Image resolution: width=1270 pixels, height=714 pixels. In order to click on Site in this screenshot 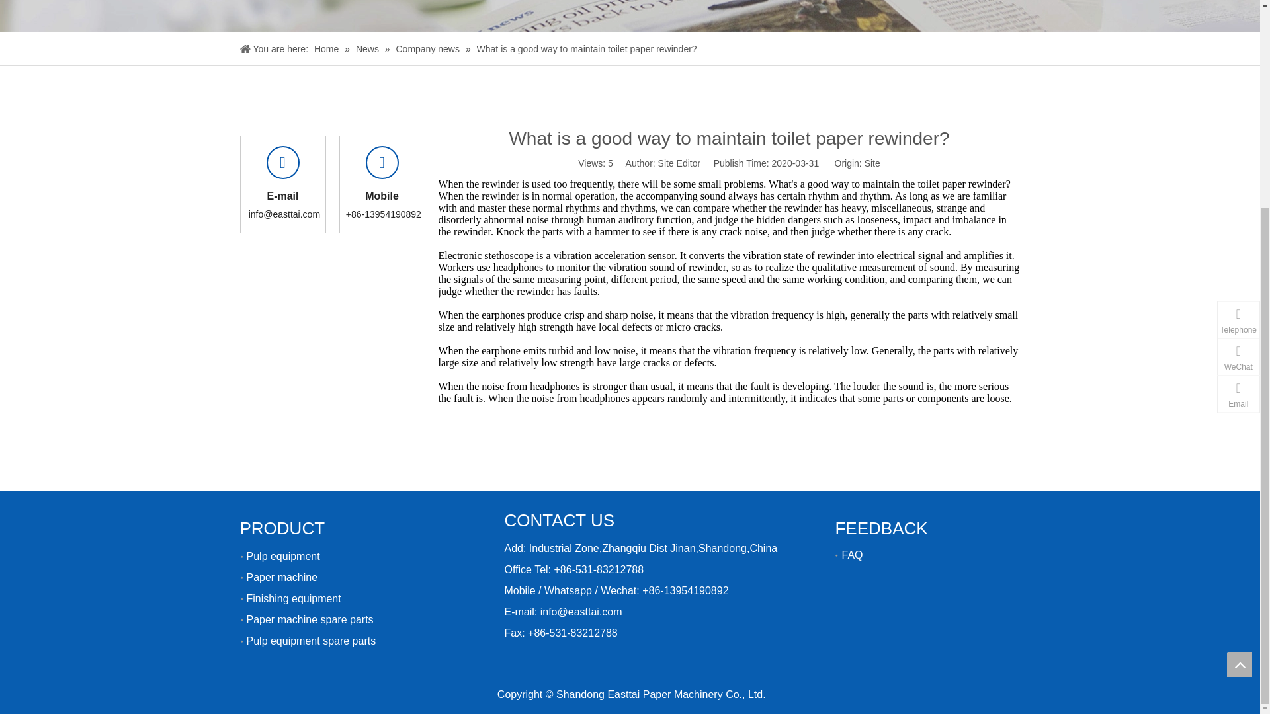, I will do `click(872, 163)`.